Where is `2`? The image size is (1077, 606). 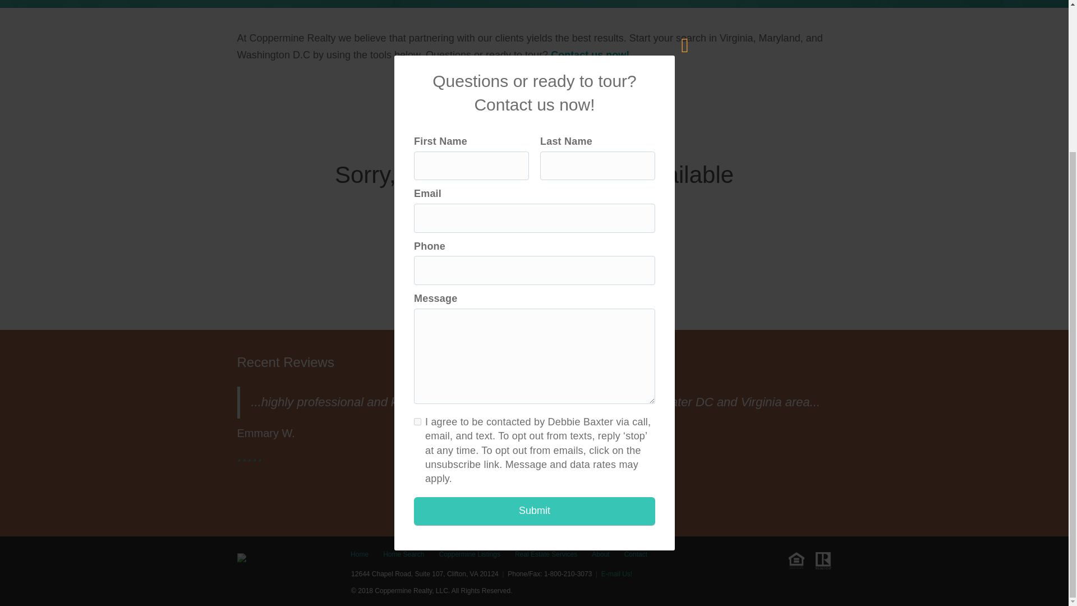 2 is located at coordinates (523, 505).